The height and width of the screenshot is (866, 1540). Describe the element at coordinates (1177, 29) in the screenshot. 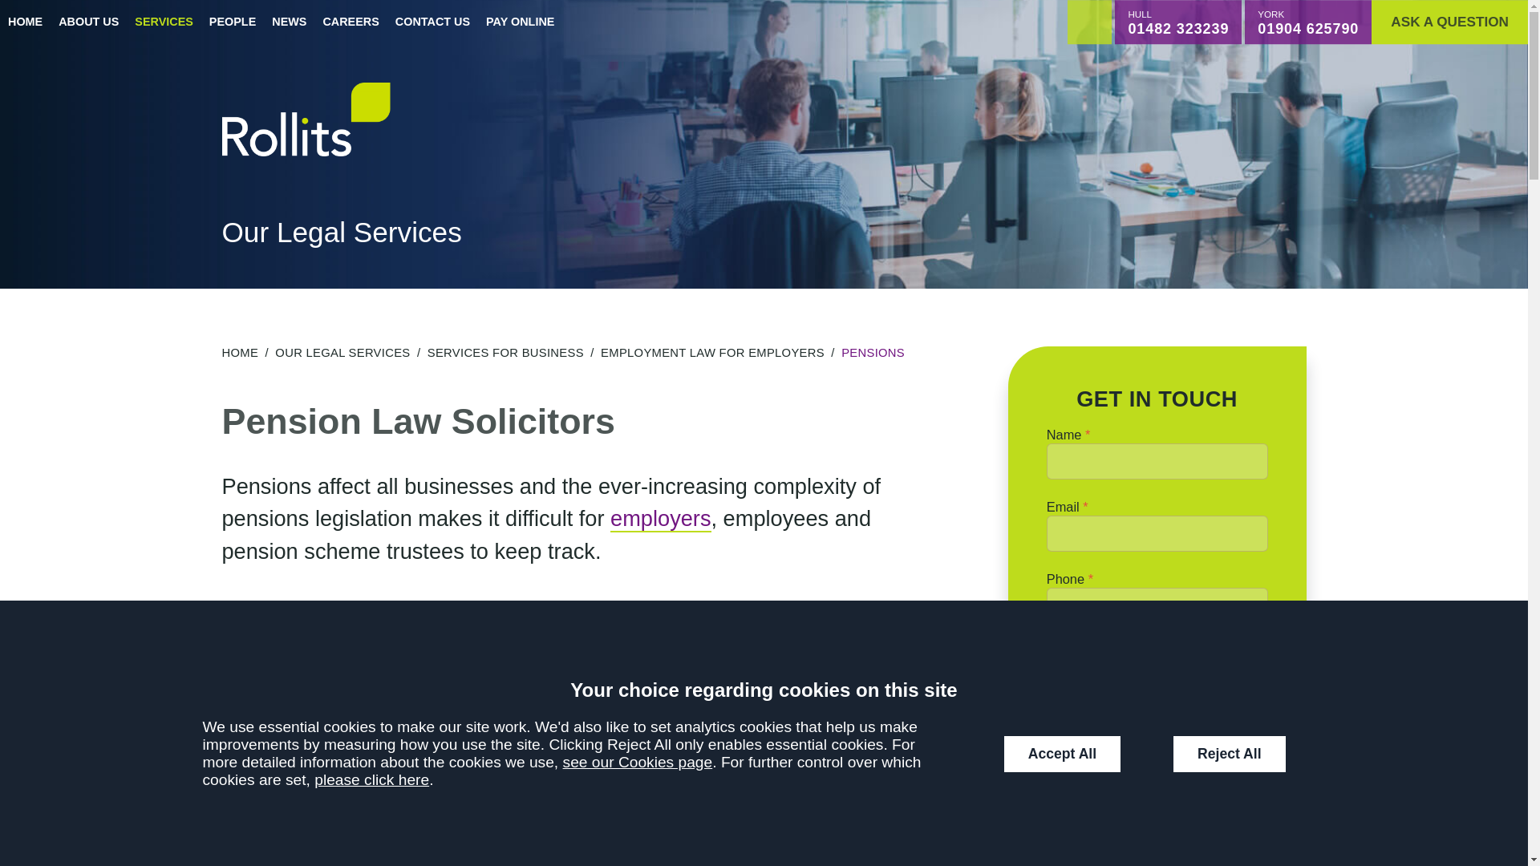

I see `01482 323239` at that location.